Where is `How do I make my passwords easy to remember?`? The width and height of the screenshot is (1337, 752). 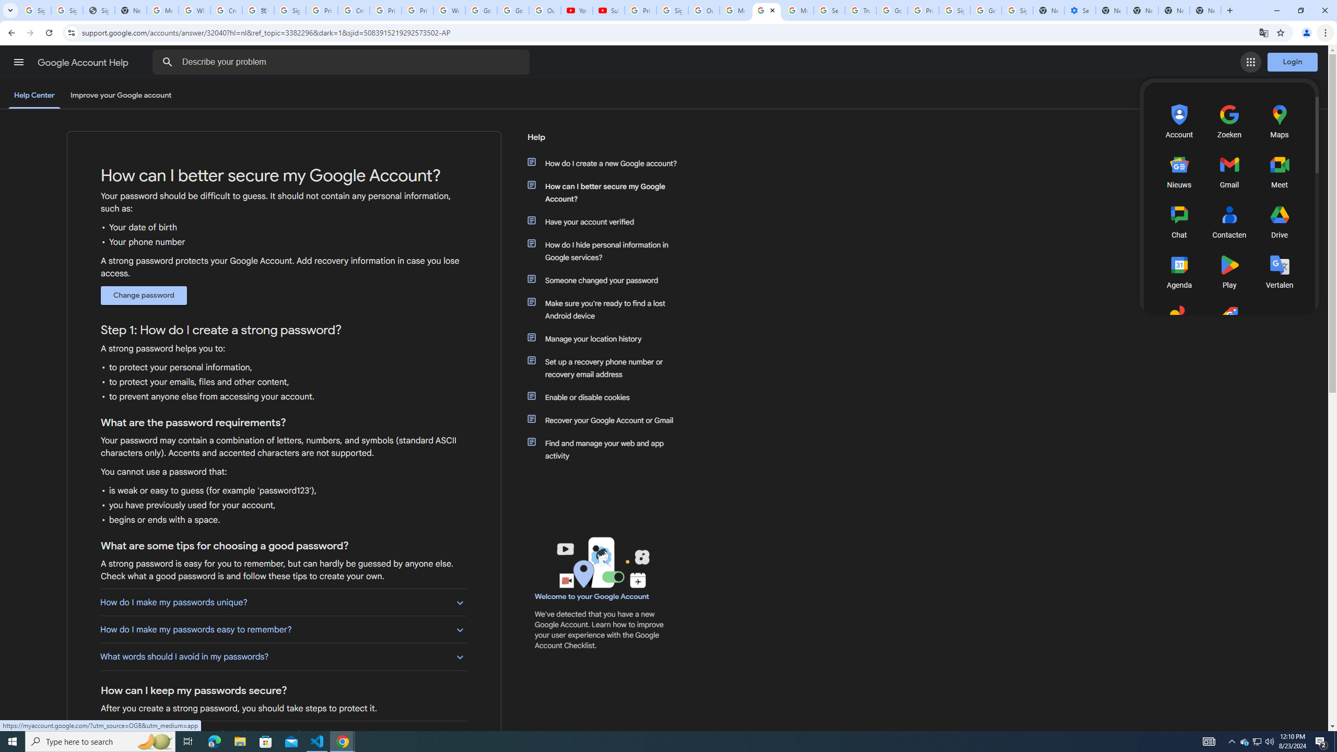 How do I make my passwords easy to remember? is located at coordinates (283, 630).